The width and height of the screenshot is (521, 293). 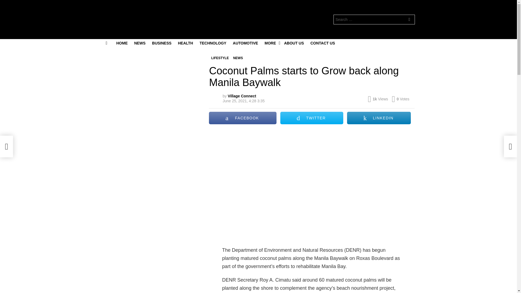 What do you see at coordinates (242, 96) in the screenshot?
I see `Posts by Village Connect` at bounding box center [242, 96].